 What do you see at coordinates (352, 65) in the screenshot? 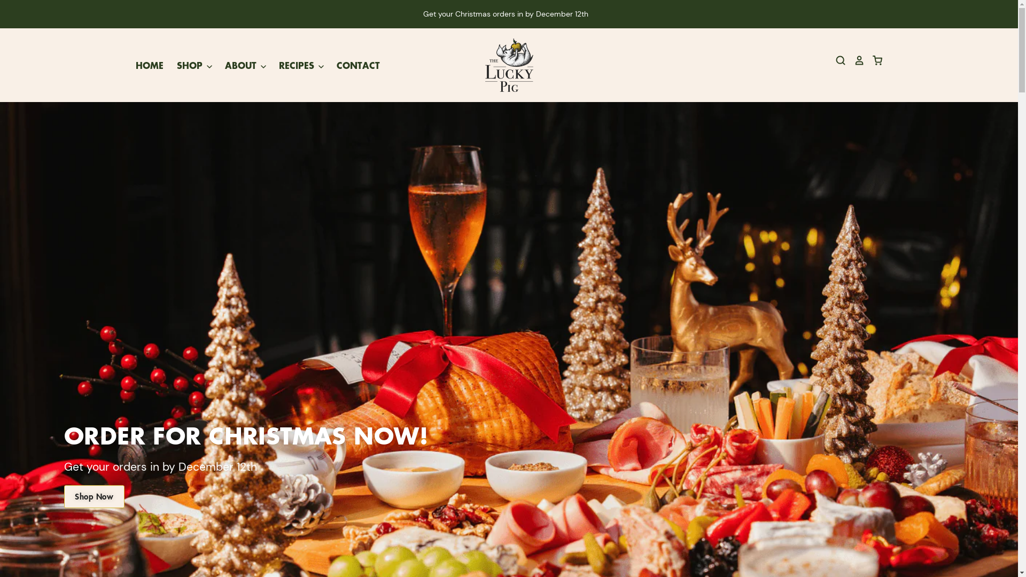
I see `CONTACT` at bounding box center [352, 65].